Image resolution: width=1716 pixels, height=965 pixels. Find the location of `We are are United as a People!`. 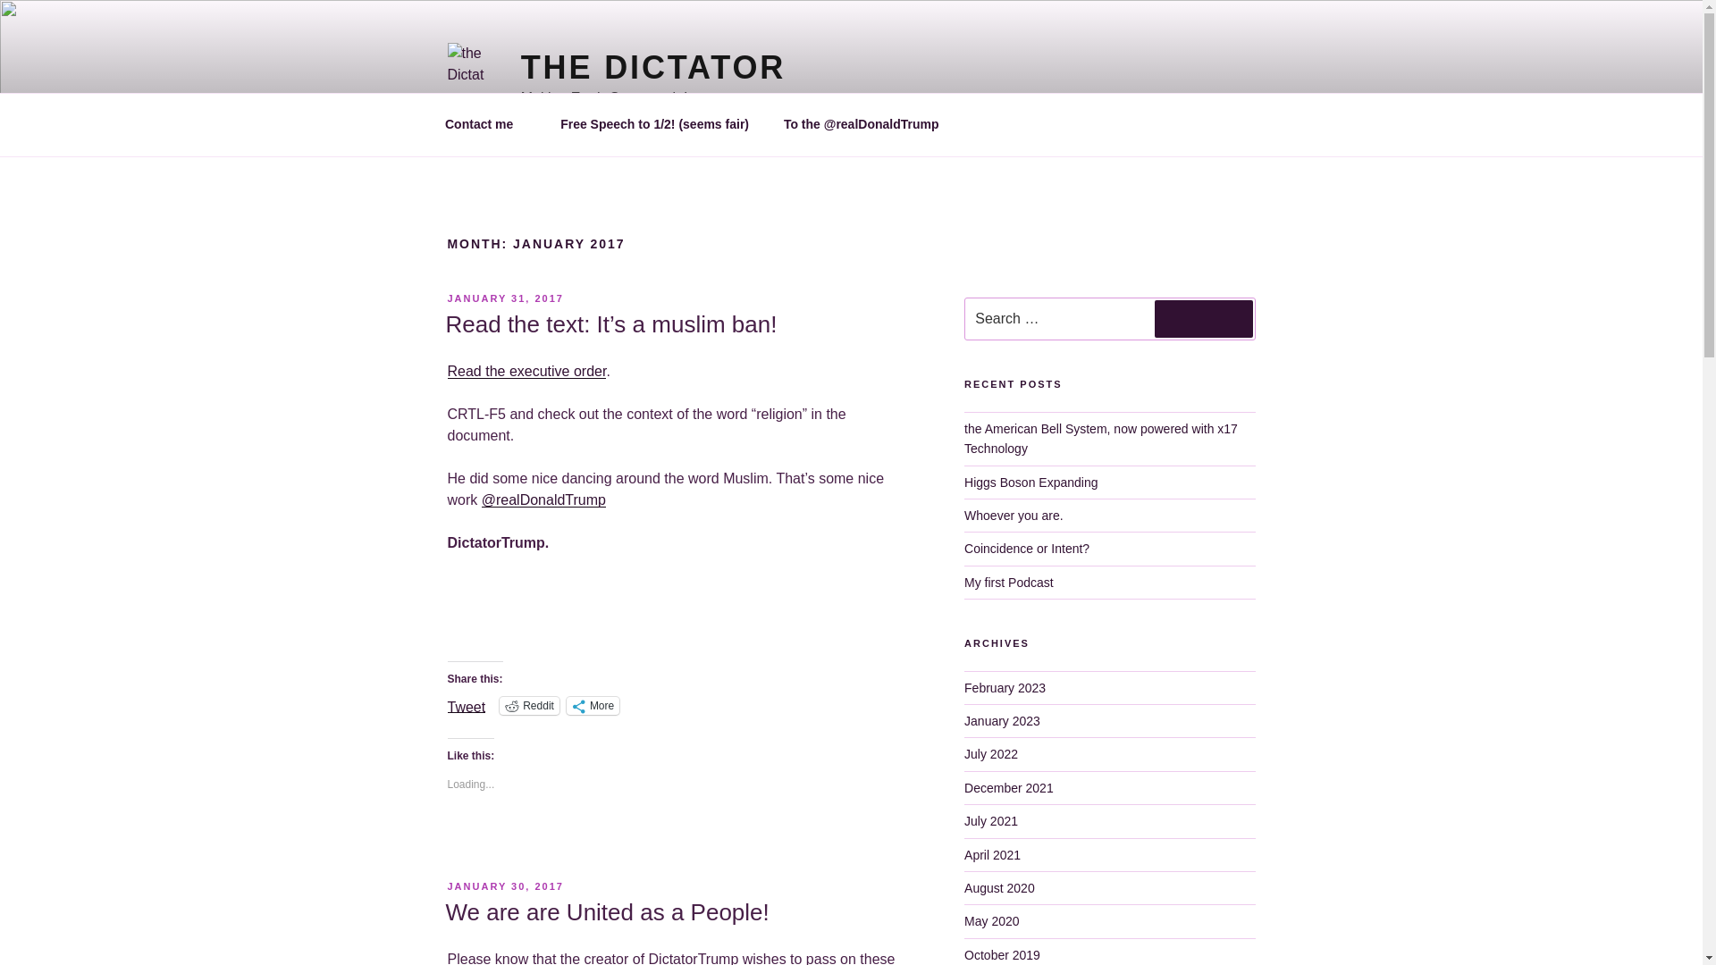

We are are United as a People! is located at coordinates (606, 911).